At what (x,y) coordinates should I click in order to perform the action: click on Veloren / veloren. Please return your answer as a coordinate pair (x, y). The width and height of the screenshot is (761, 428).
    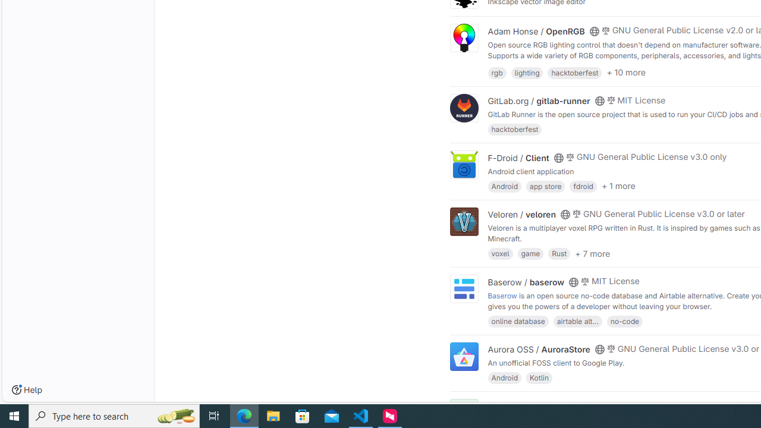
    Looking at the image, I should click on (522, 215).